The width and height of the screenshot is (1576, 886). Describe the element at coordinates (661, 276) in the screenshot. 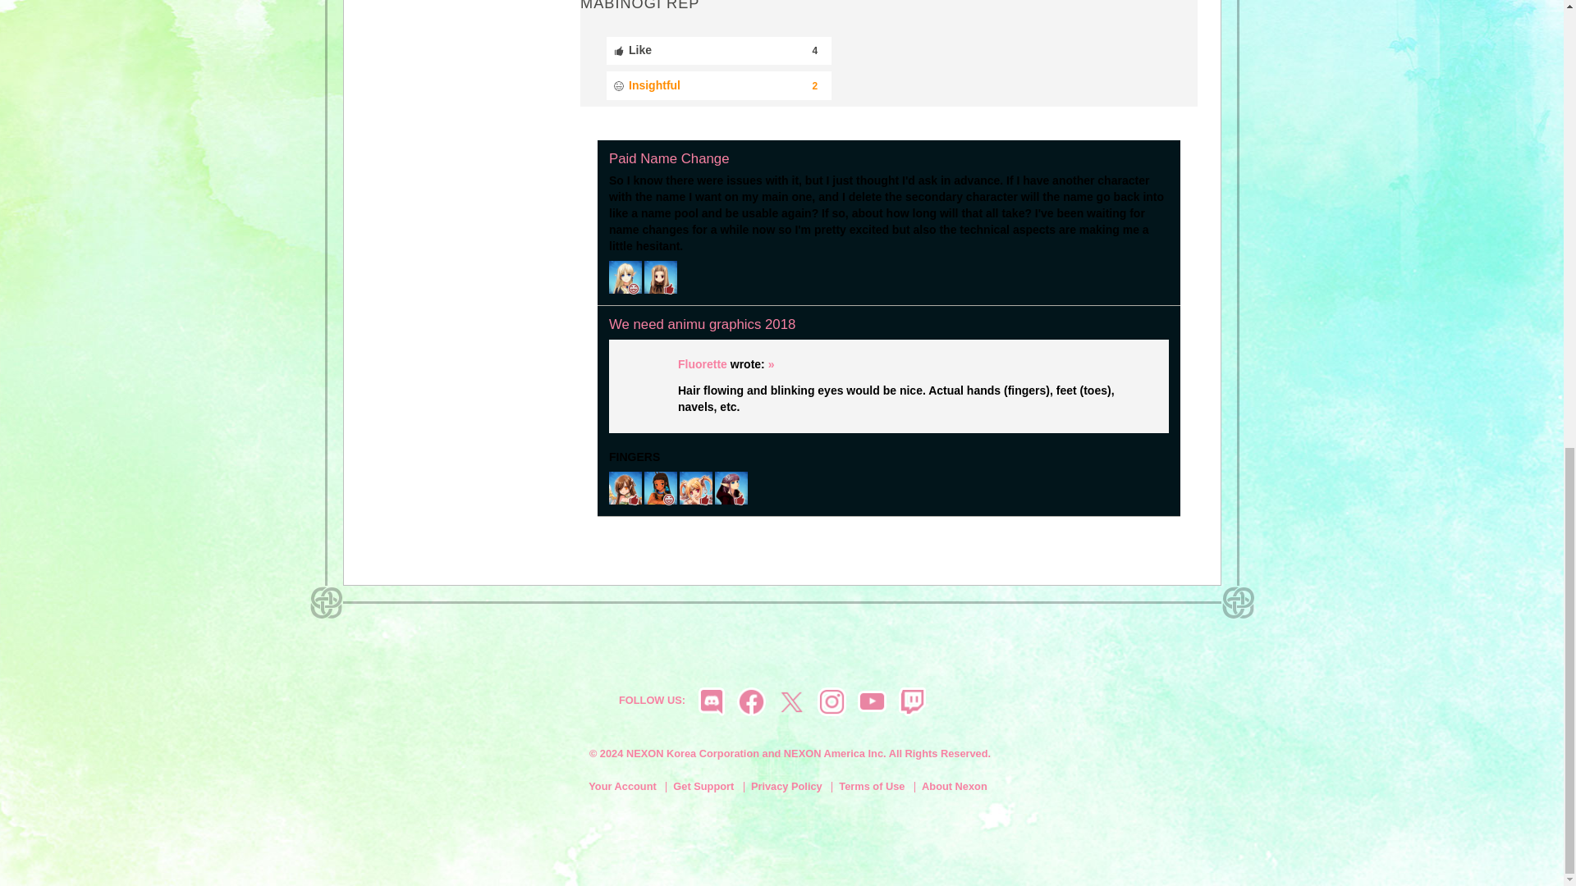

I see `Sherri - Like on January 17, 2020.` at that location.